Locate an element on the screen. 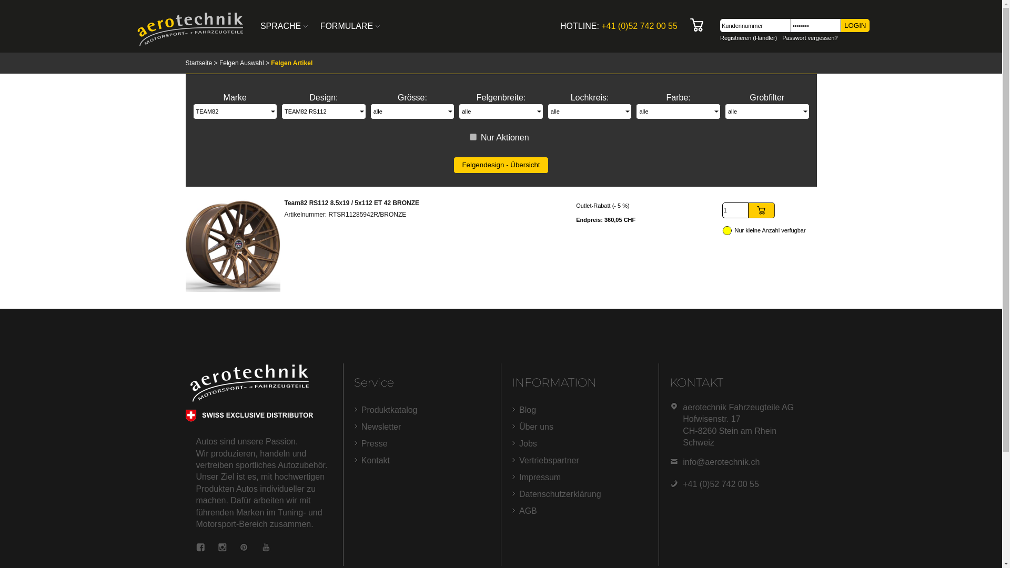  LOGIN is located at coordinates (854, 25).